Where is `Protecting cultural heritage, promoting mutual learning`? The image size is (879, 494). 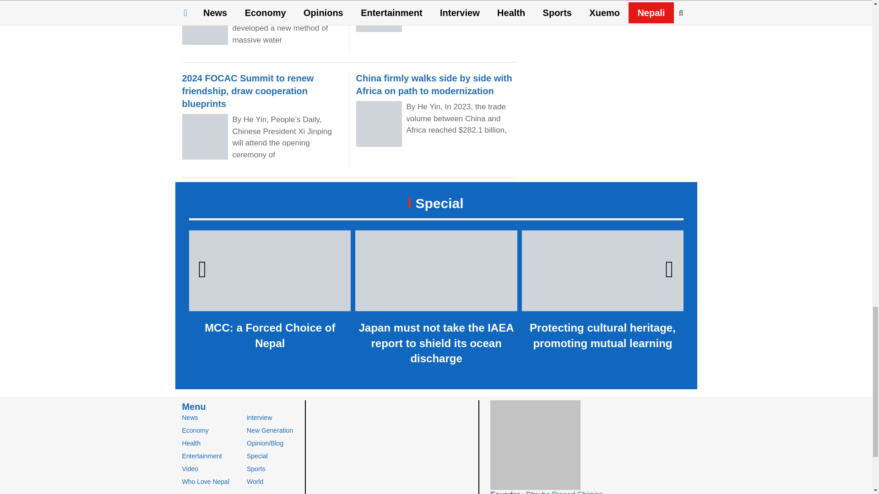
Protecting cultural heritage, promoting mutual learning is located at coordinates (602, 292).